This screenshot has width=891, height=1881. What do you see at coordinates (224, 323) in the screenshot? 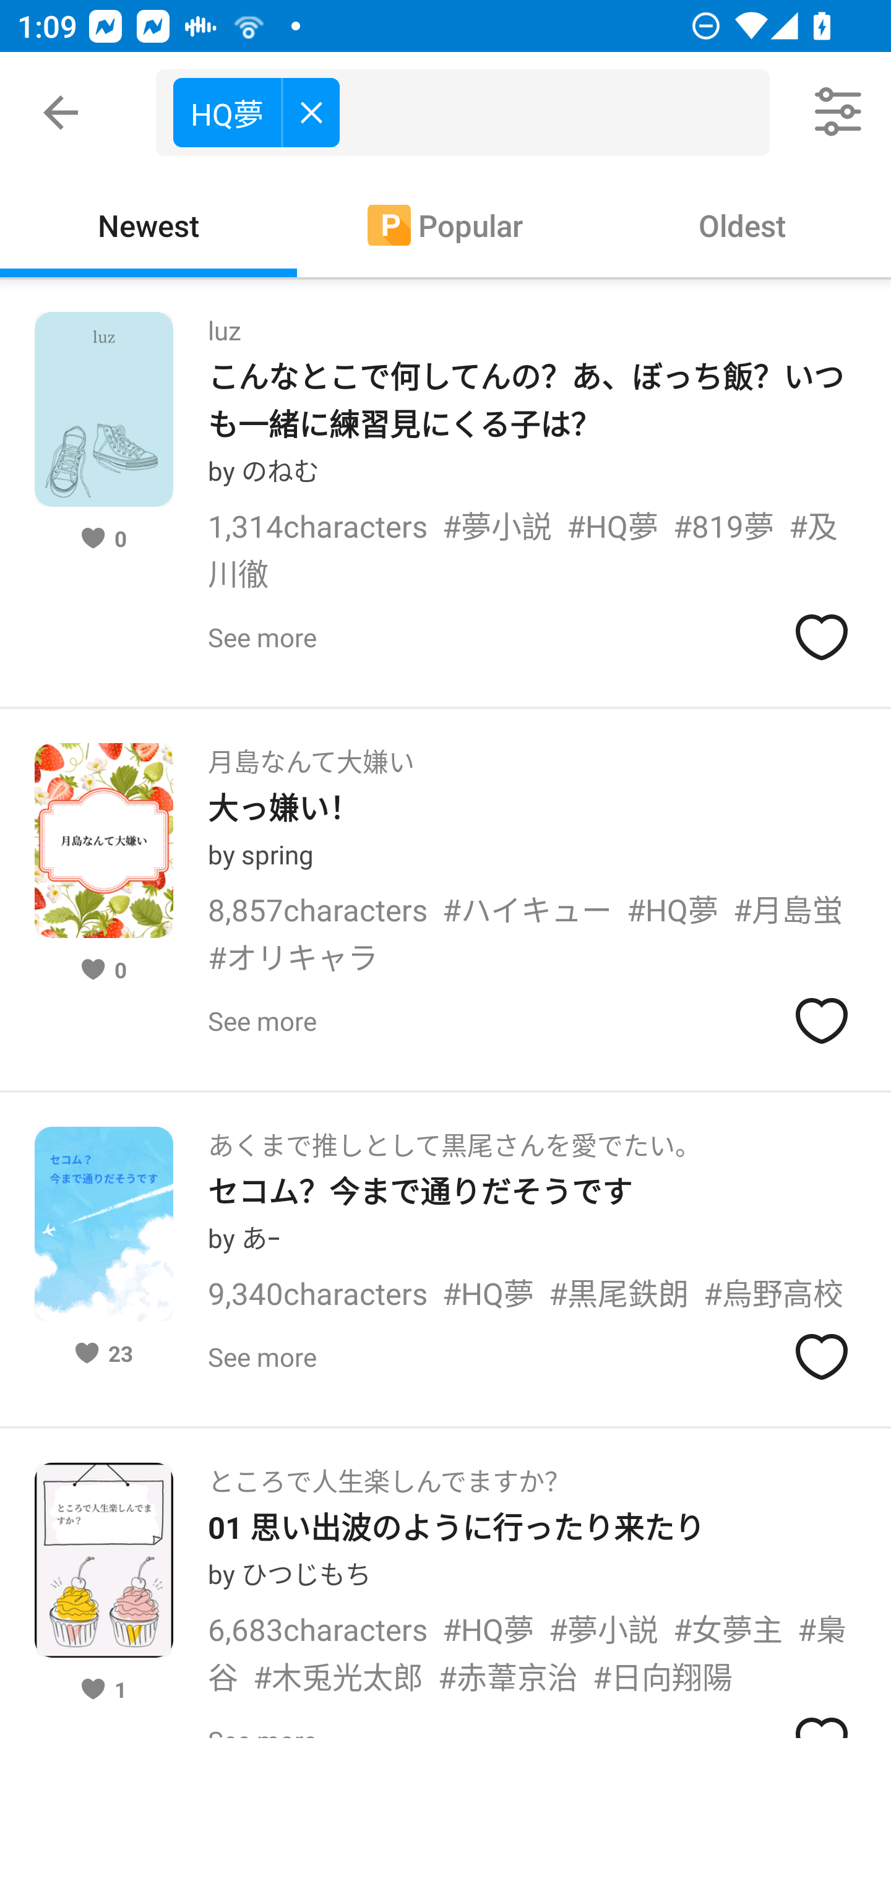
I see `luz` at bounding box center [224, 323].